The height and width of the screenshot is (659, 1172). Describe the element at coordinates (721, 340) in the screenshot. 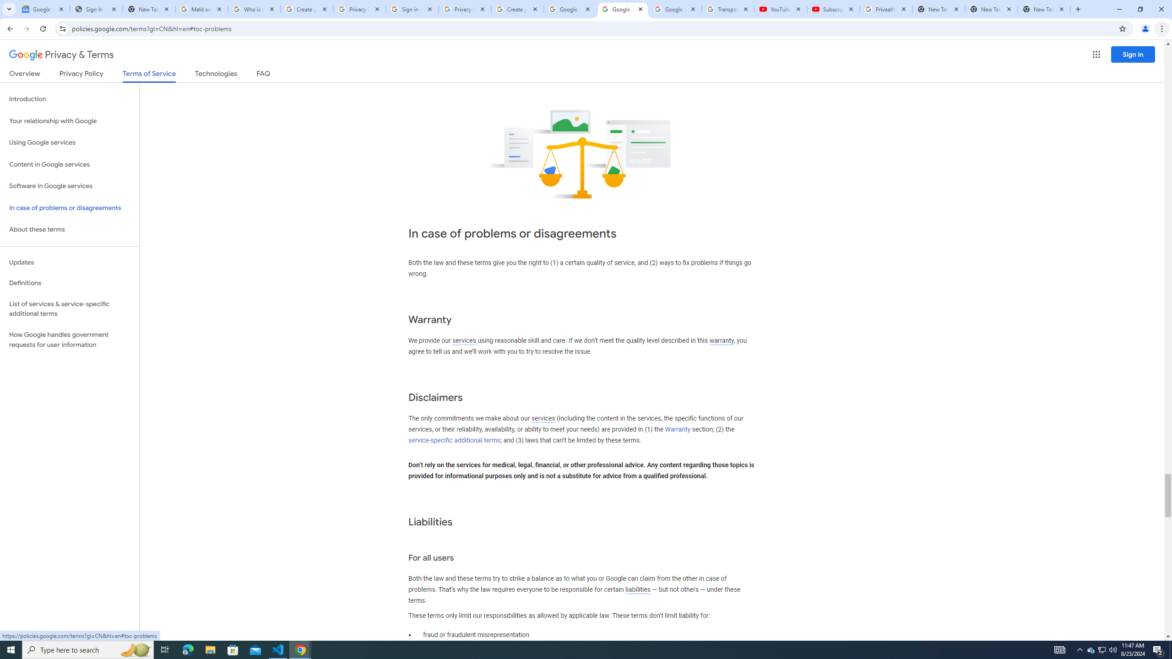

I see `warranty` at that location.